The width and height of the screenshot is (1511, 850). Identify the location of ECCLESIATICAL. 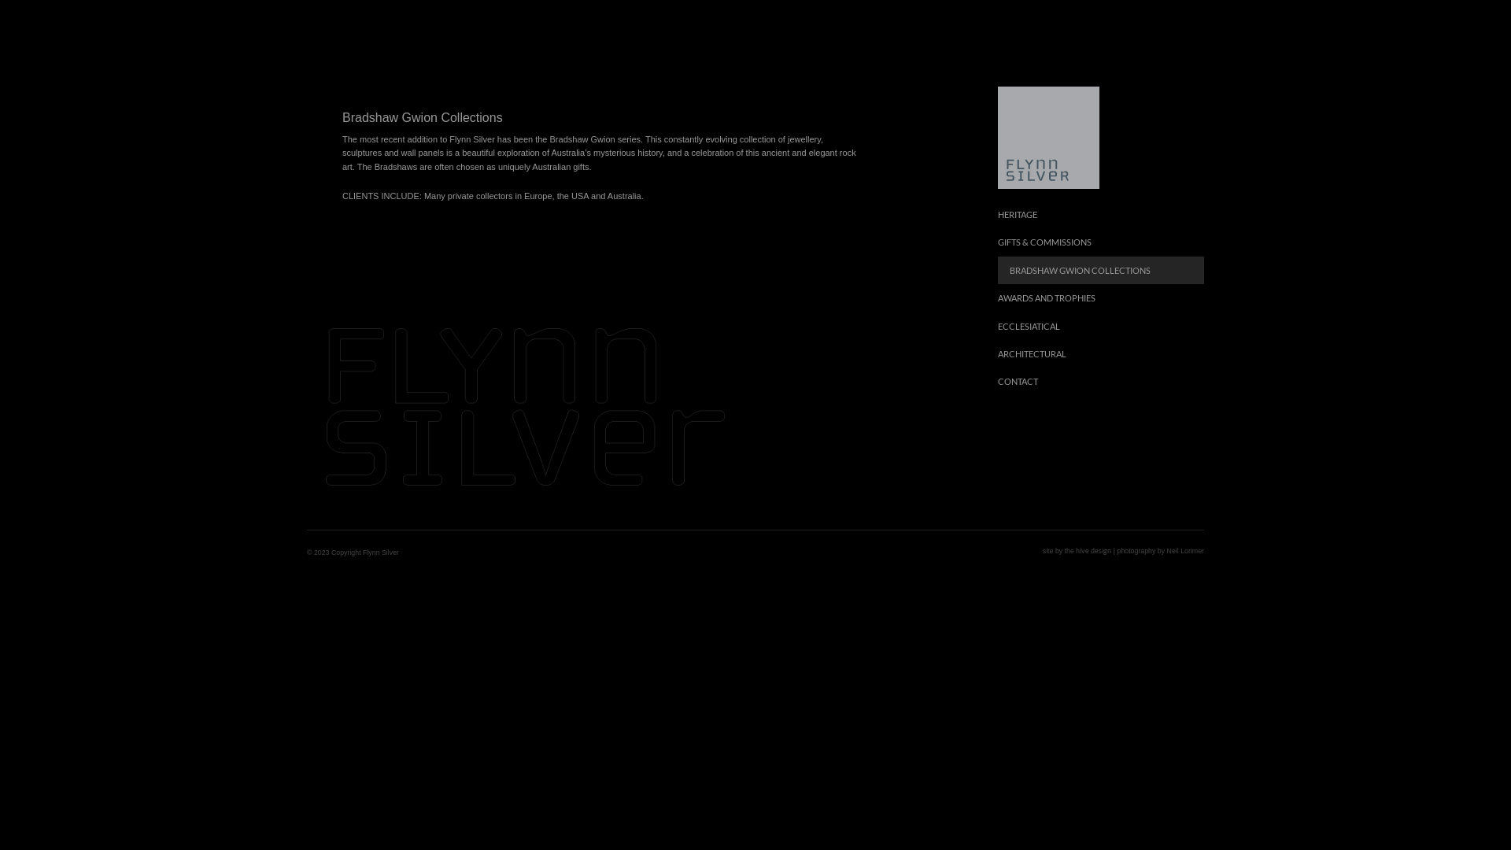
(1102, 326).